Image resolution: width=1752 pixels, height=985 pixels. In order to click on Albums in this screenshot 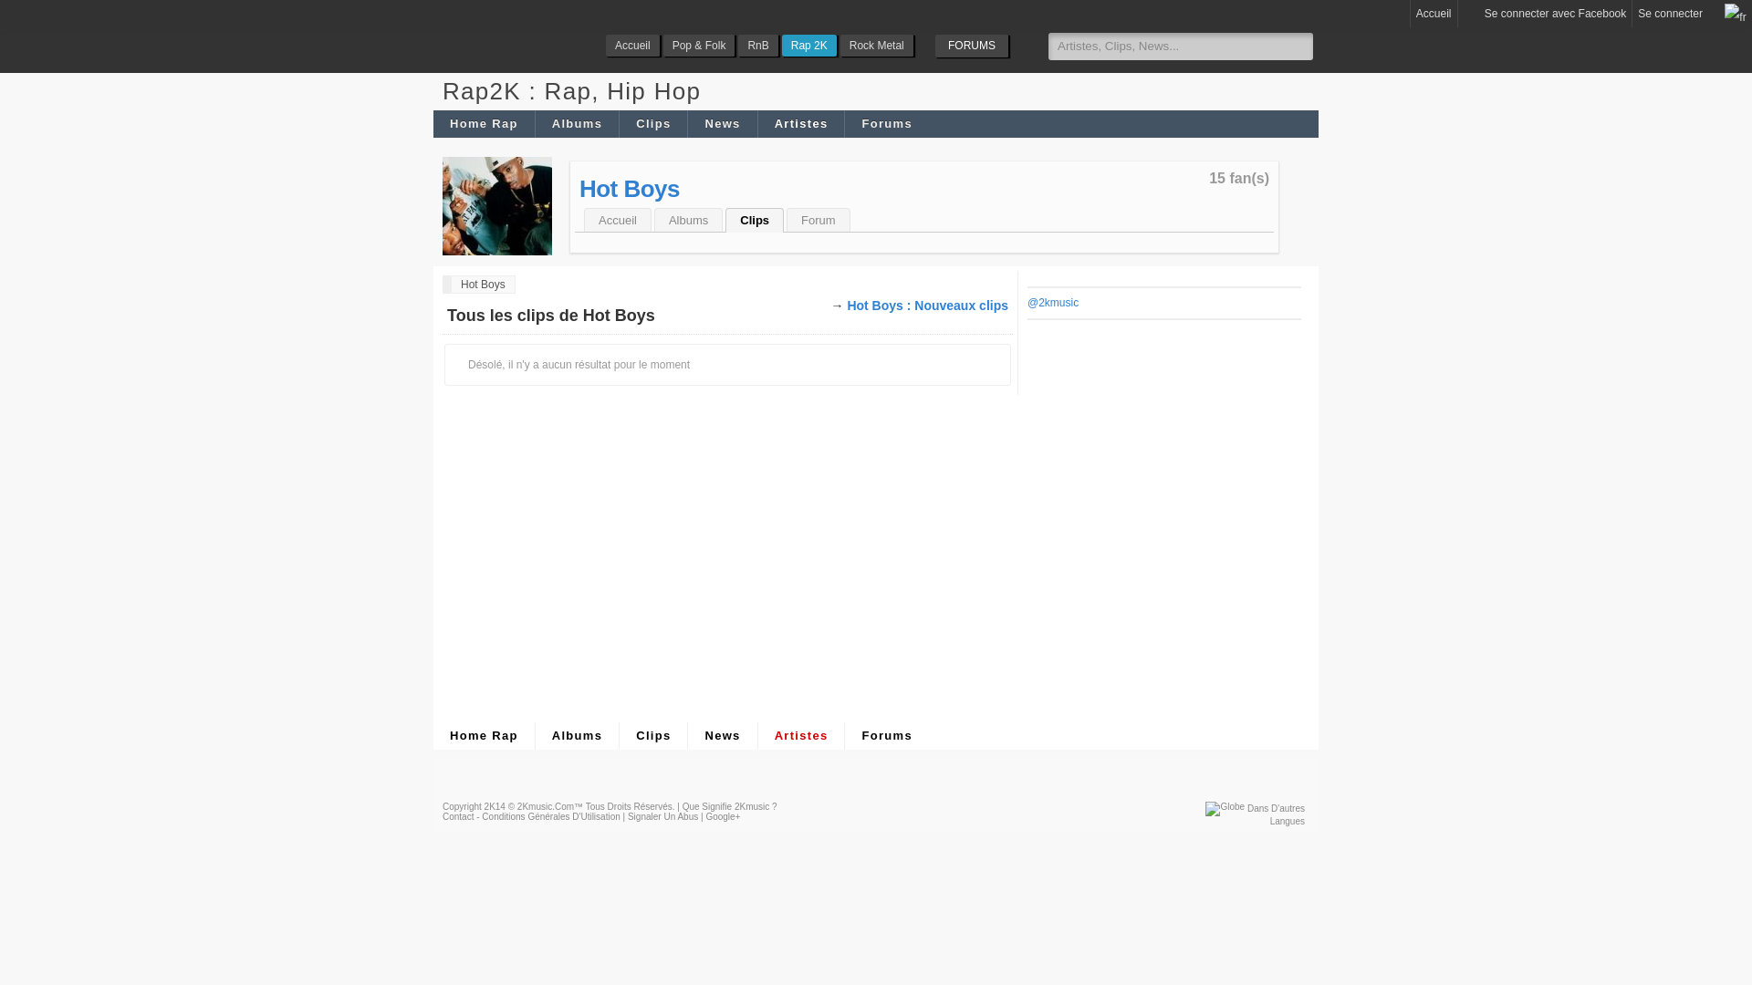, I will do `click(577, 736)`.